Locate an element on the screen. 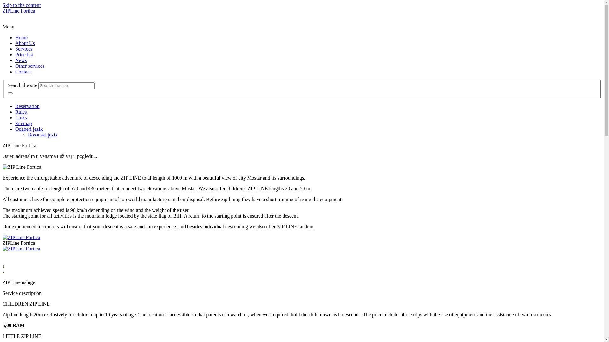 The image size is (609, 342). Contact is located at coordinates (23, 72).